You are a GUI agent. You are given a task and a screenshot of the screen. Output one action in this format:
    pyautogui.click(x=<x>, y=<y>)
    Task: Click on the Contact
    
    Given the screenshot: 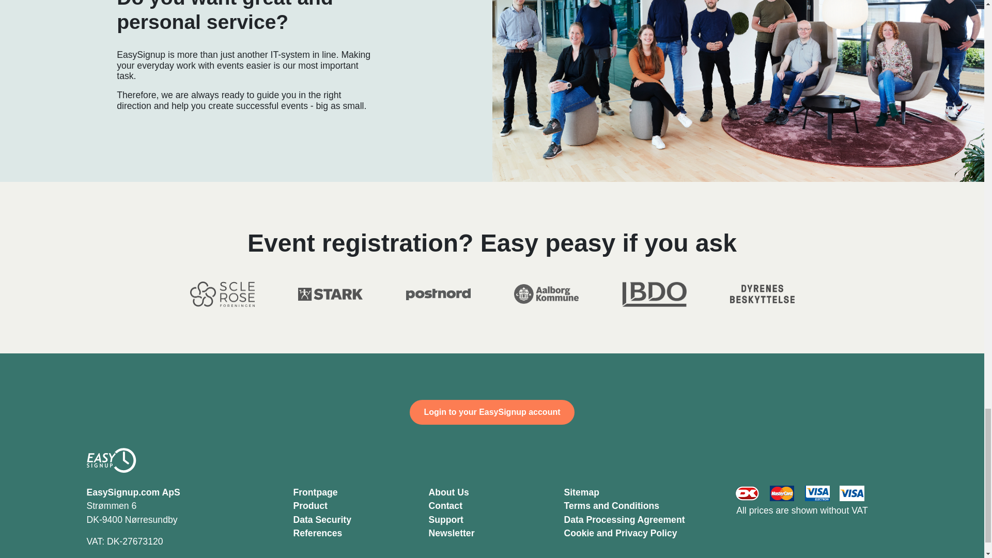 What is the action you would take?
    pyautogui.click(x=445, y=505)
    